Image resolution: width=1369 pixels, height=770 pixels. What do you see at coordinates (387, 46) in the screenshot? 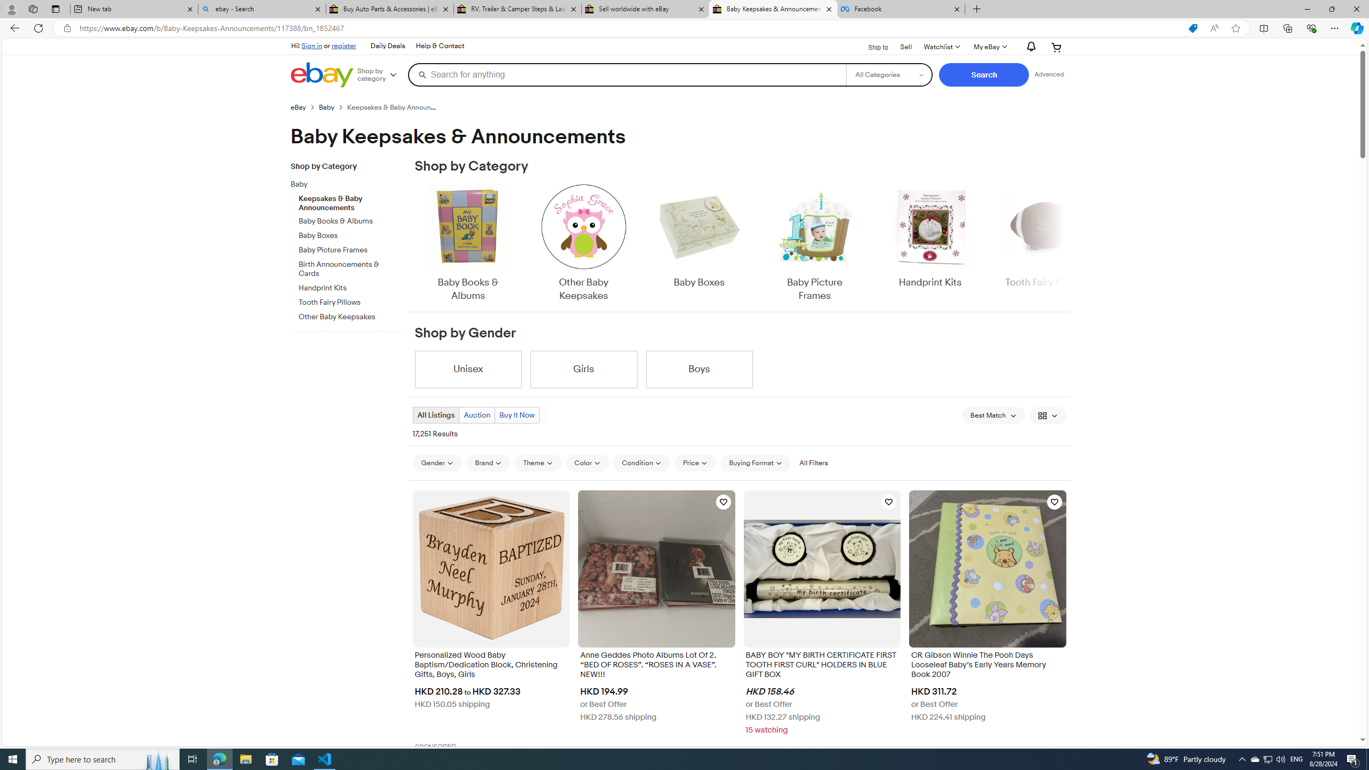
I see `Daily Deals` at bounding box center [387, 46].